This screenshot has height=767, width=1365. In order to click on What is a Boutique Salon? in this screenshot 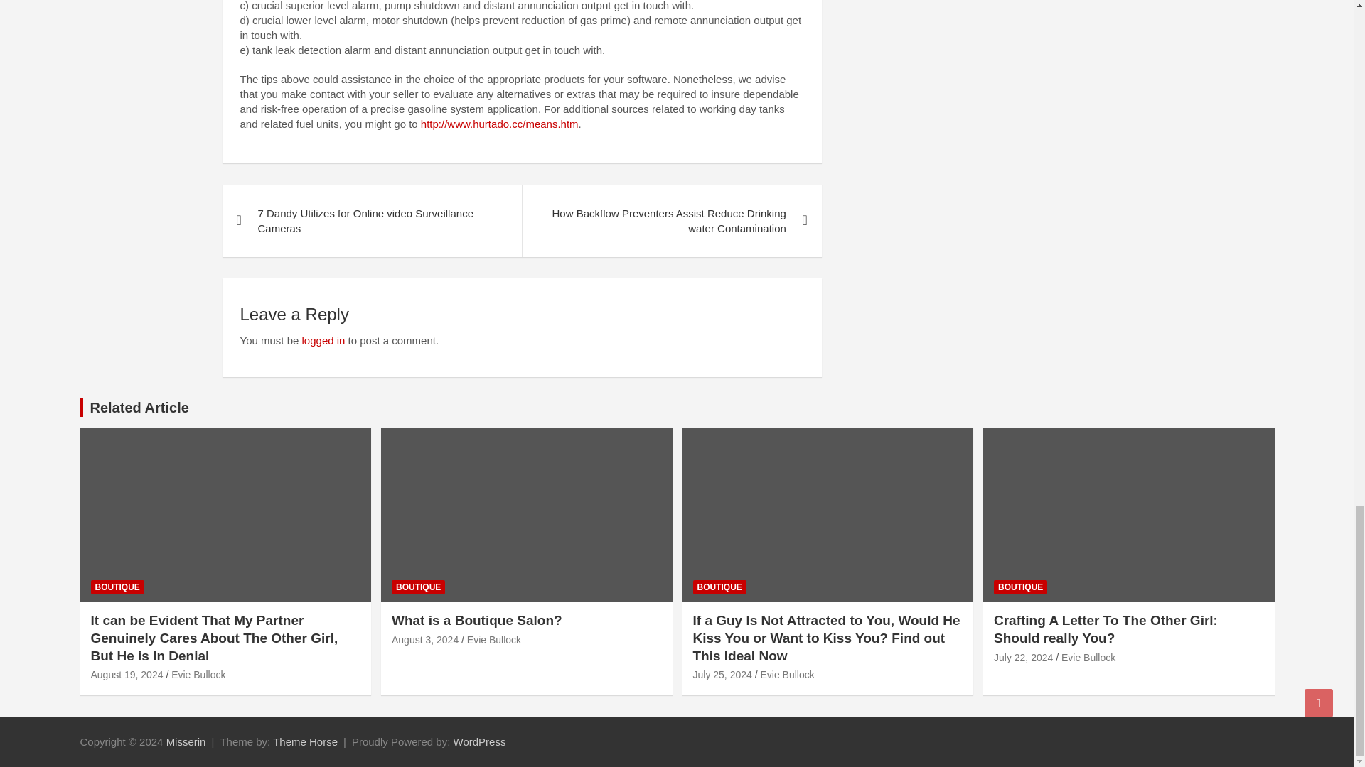, I will do `click(425, 640)`.